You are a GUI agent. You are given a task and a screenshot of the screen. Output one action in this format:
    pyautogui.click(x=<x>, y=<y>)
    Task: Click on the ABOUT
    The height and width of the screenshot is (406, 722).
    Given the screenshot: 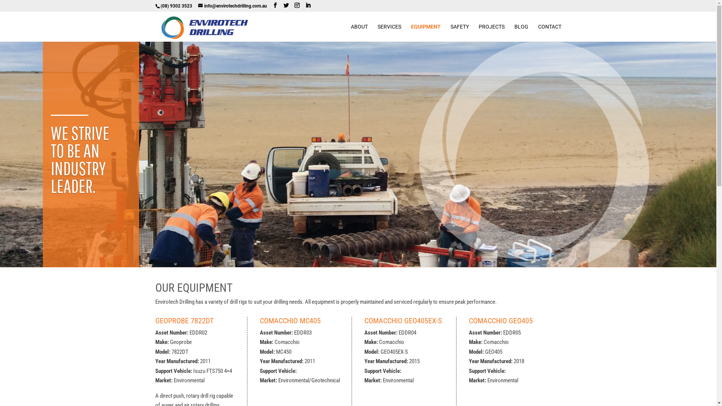 What is the action you would take?
    pyautogui.click(x=359, y=33)
    